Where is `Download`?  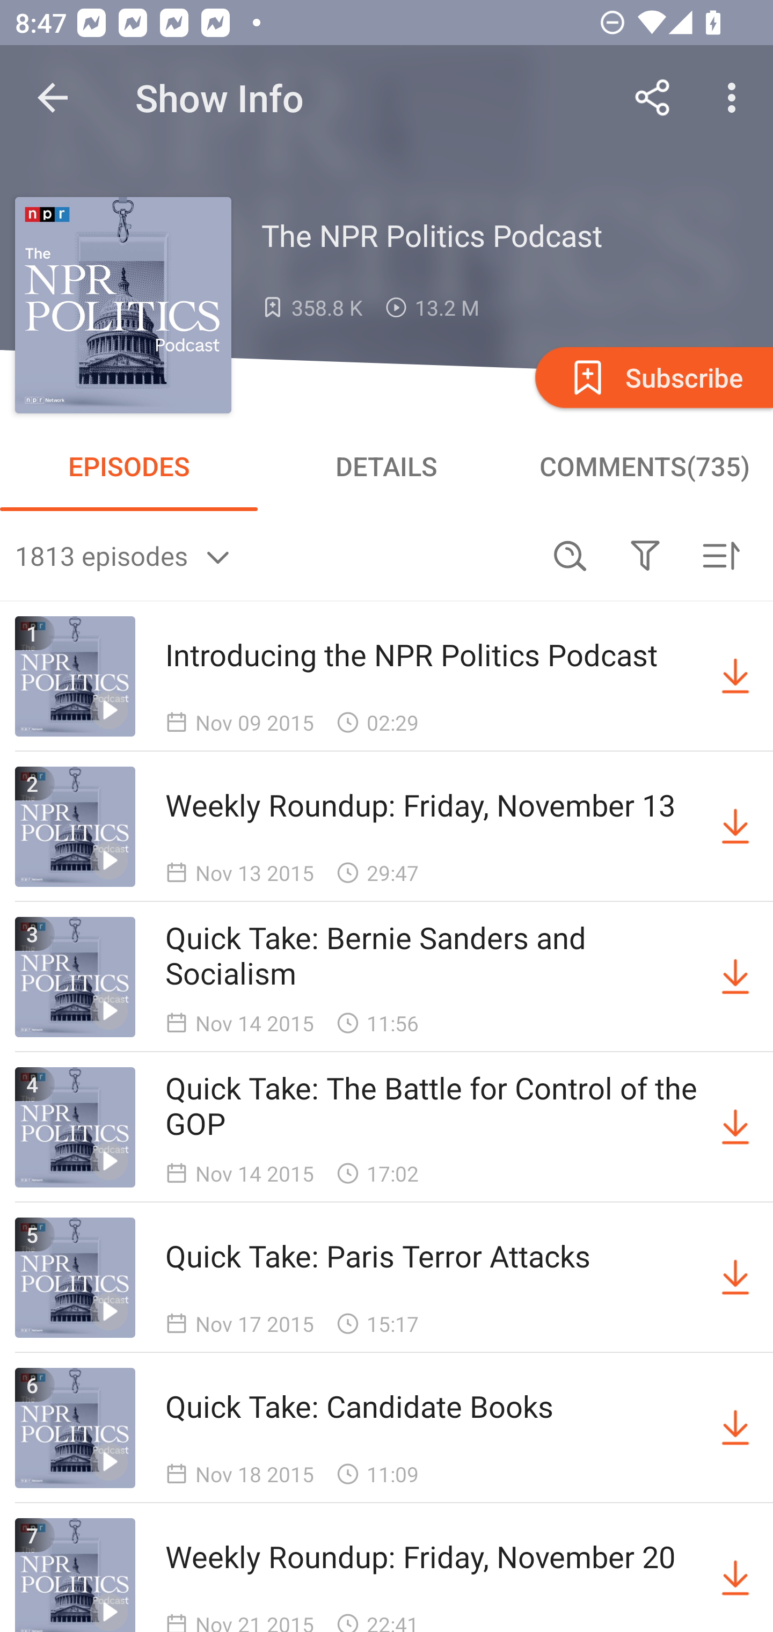 Download is located at coordinates (735, 977).